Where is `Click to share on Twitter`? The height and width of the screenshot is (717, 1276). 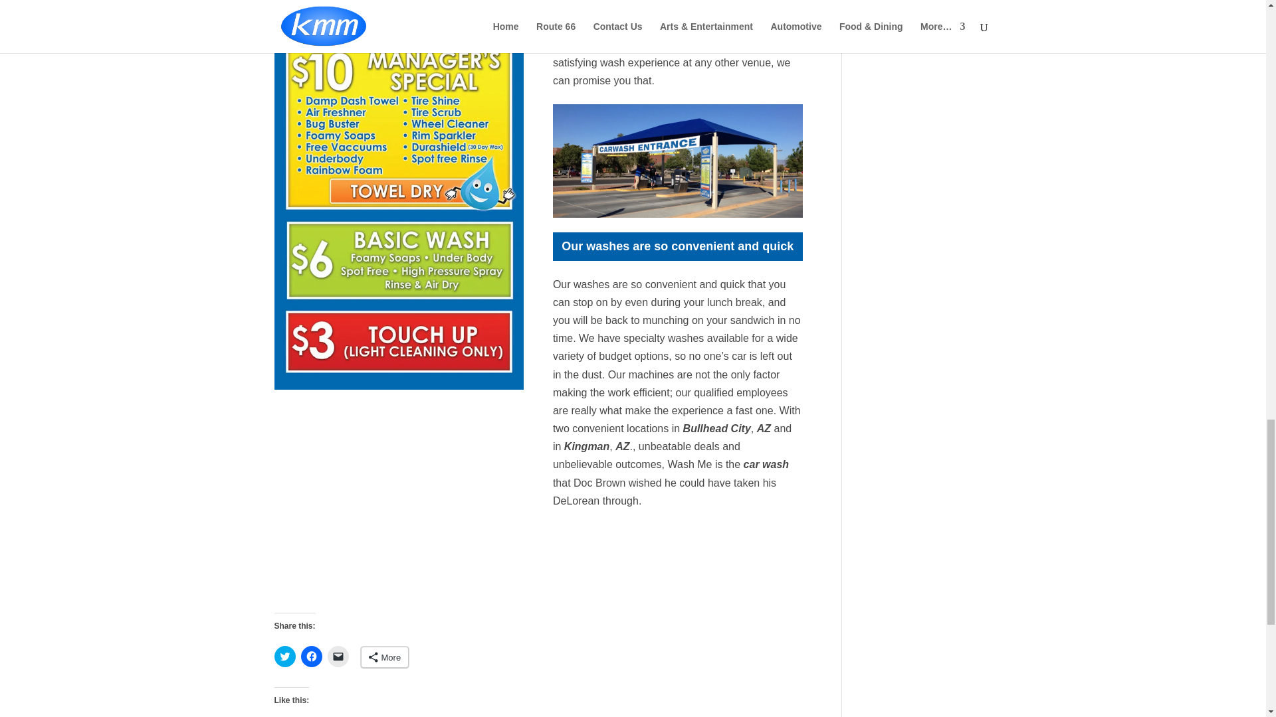
Click to share on Twitter is located at coordinates (284, 657).